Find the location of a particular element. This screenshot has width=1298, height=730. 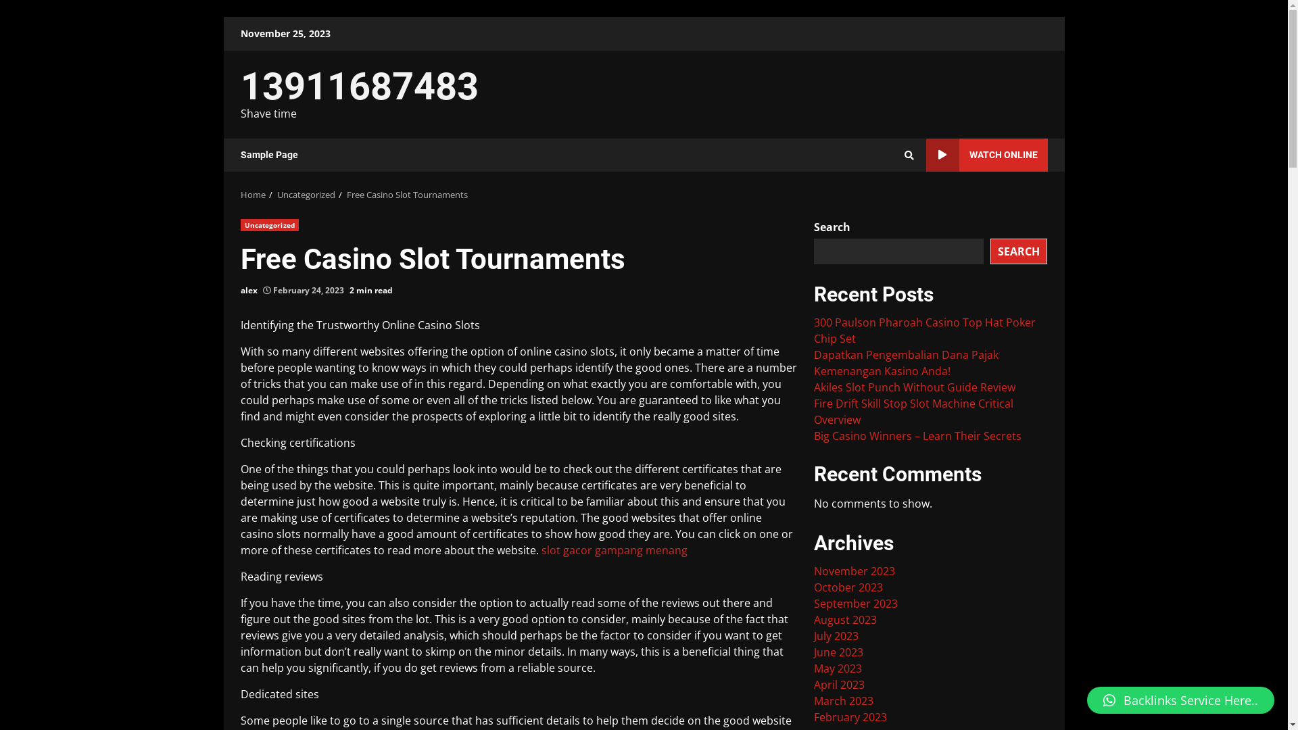

June 2023 is located at coordinates (838, 652).